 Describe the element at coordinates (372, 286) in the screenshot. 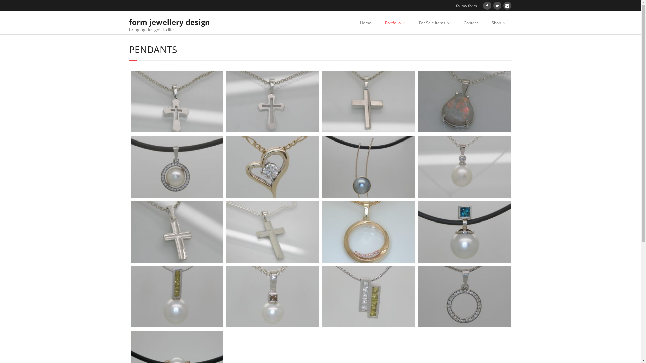

I see `CIRCLE PENDANT` at that location.